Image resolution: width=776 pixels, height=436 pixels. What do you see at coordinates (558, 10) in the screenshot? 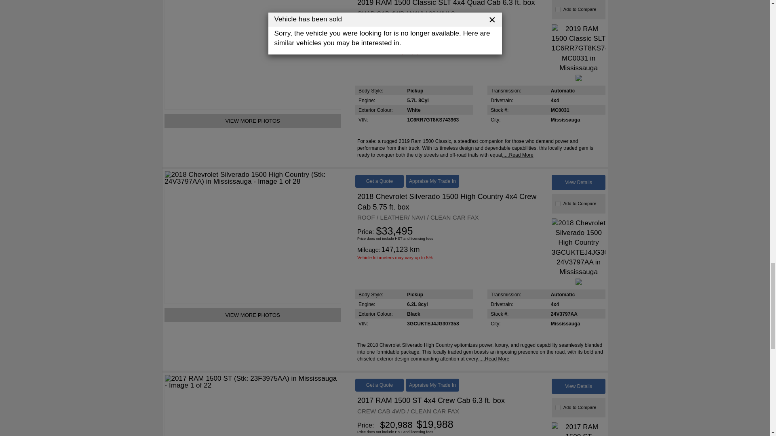
I see `unchecked` at bounding box center [558, 10].